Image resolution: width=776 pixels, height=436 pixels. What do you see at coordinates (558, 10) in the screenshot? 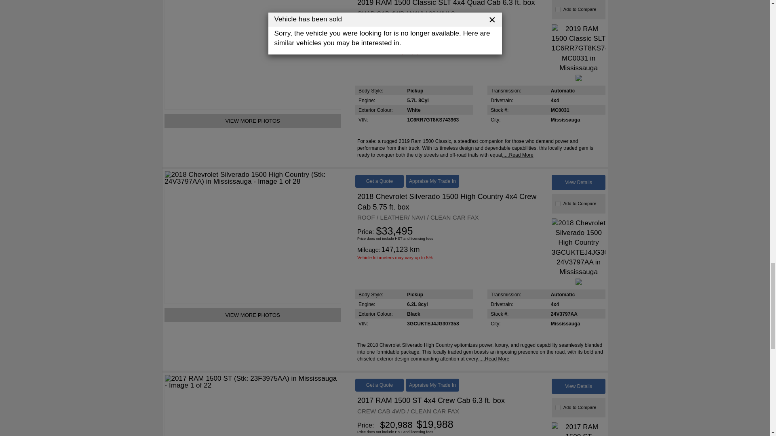
I see `unchecked` at bounding box center [558, 10].